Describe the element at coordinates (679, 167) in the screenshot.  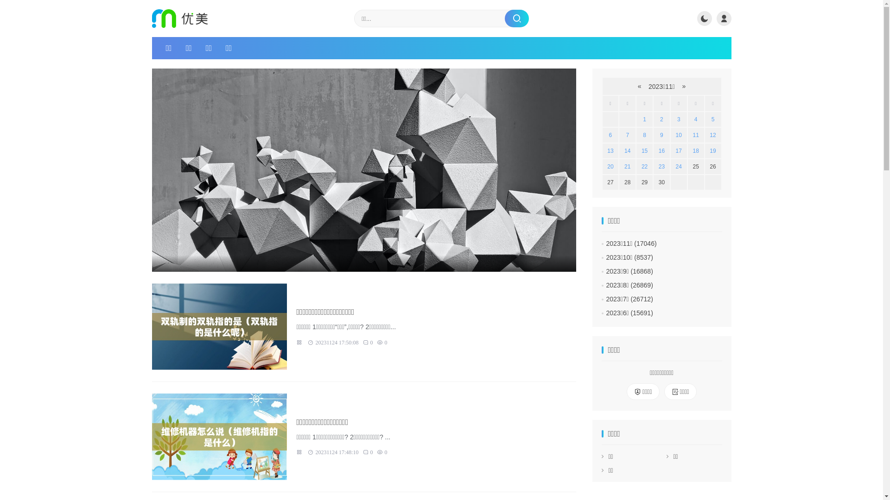
I see `24` at that location.